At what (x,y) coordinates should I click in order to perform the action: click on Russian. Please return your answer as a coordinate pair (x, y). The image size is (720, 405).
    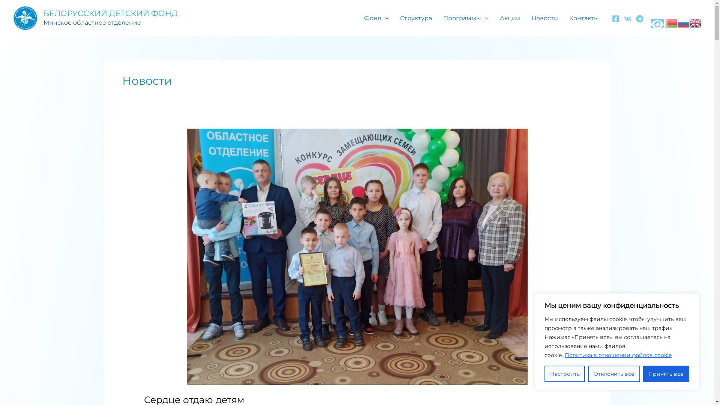
    Looking at the image, I should click on (683, 22).